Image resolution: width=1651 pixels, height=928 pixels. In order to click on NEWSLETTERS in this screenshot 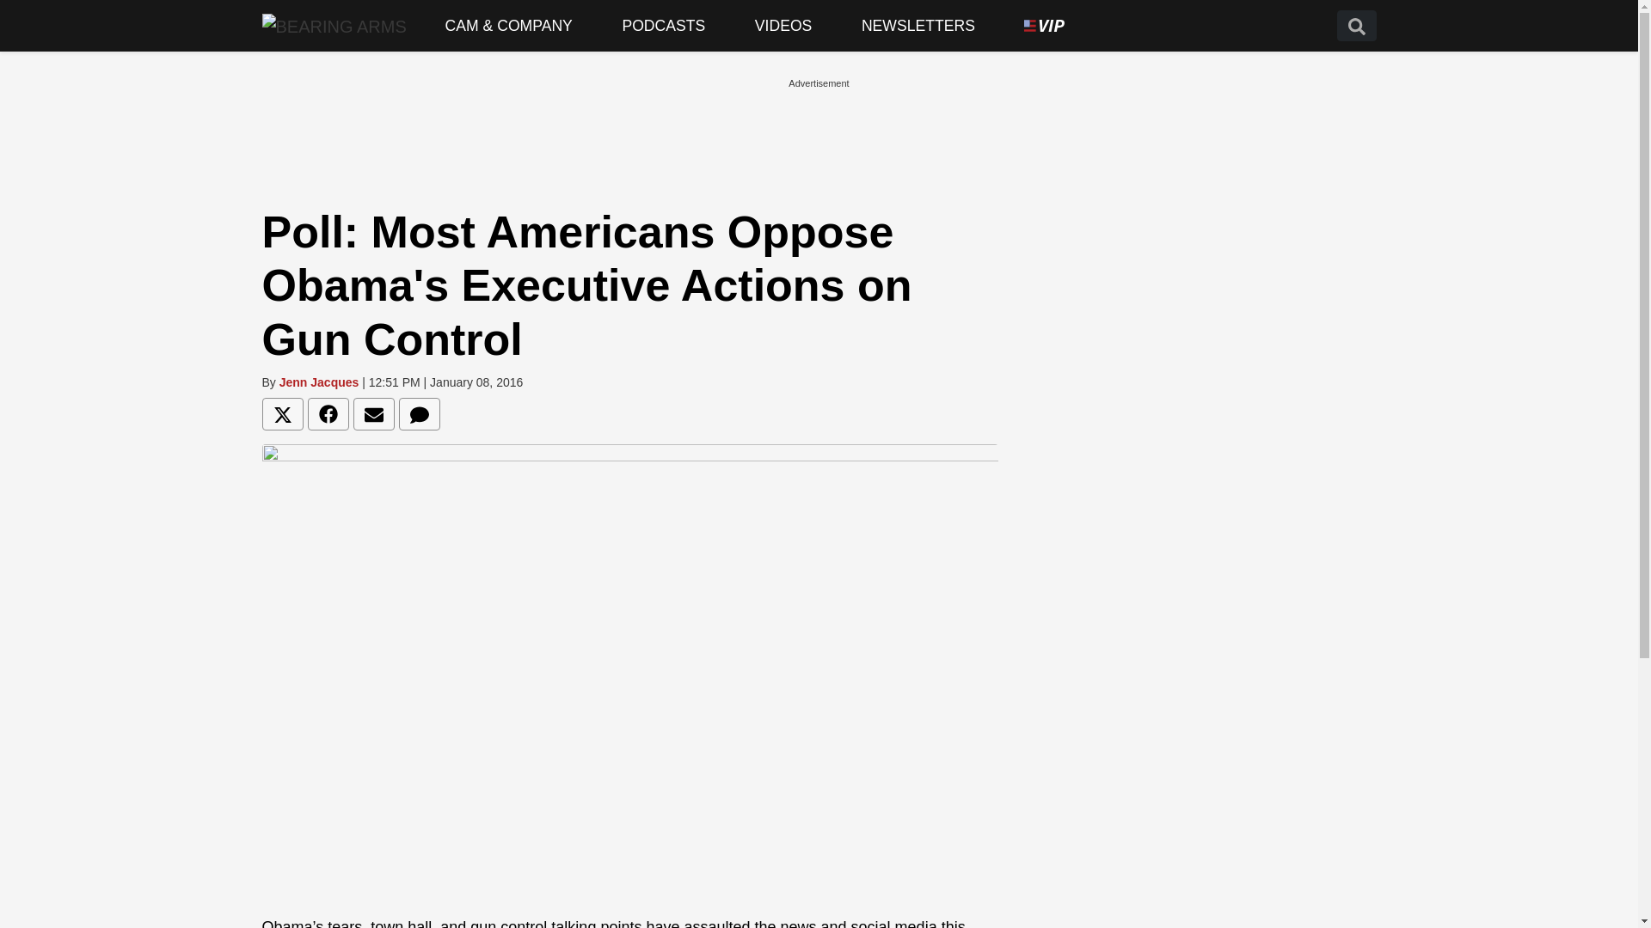, I will do `click(918, 26)`.